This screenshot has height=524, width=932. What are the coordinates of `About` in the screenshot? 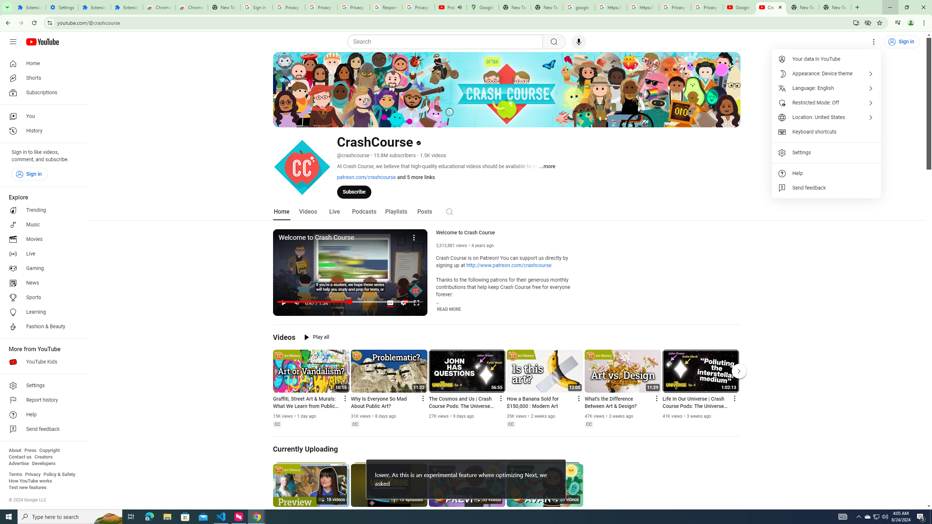 It's located at (15, 450).